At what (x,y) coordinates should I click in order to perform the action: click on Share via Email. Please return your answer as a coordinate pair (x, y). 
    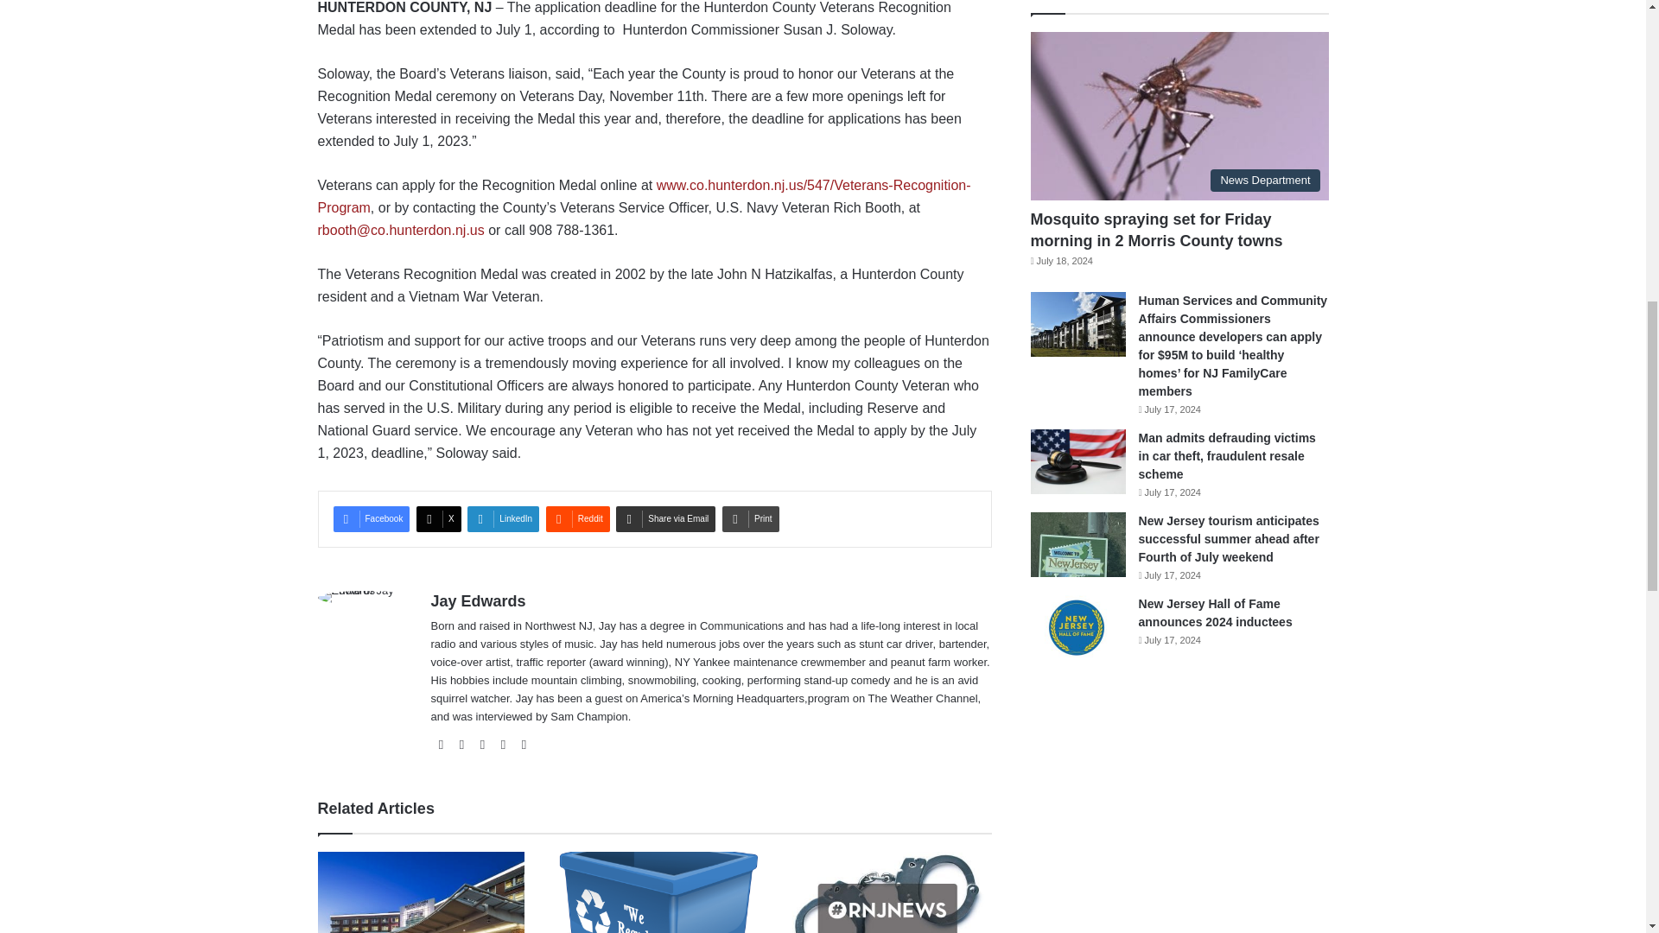
    Looking at the image, I should click on (665, 518).